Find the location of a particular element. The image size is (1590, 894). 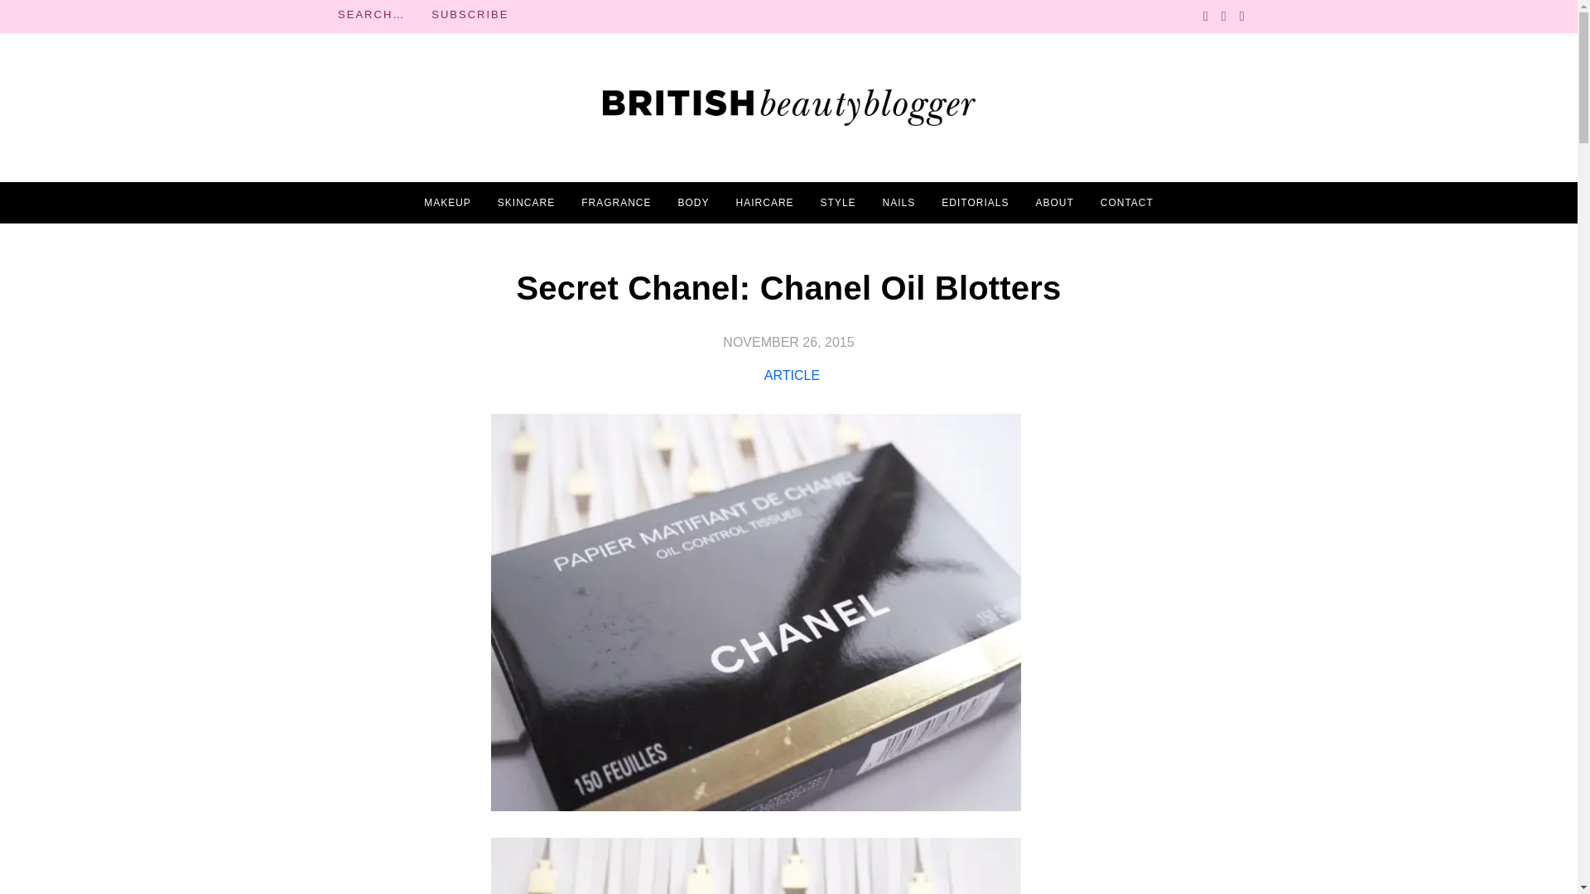

BODY is located at coordinates (694, 203).